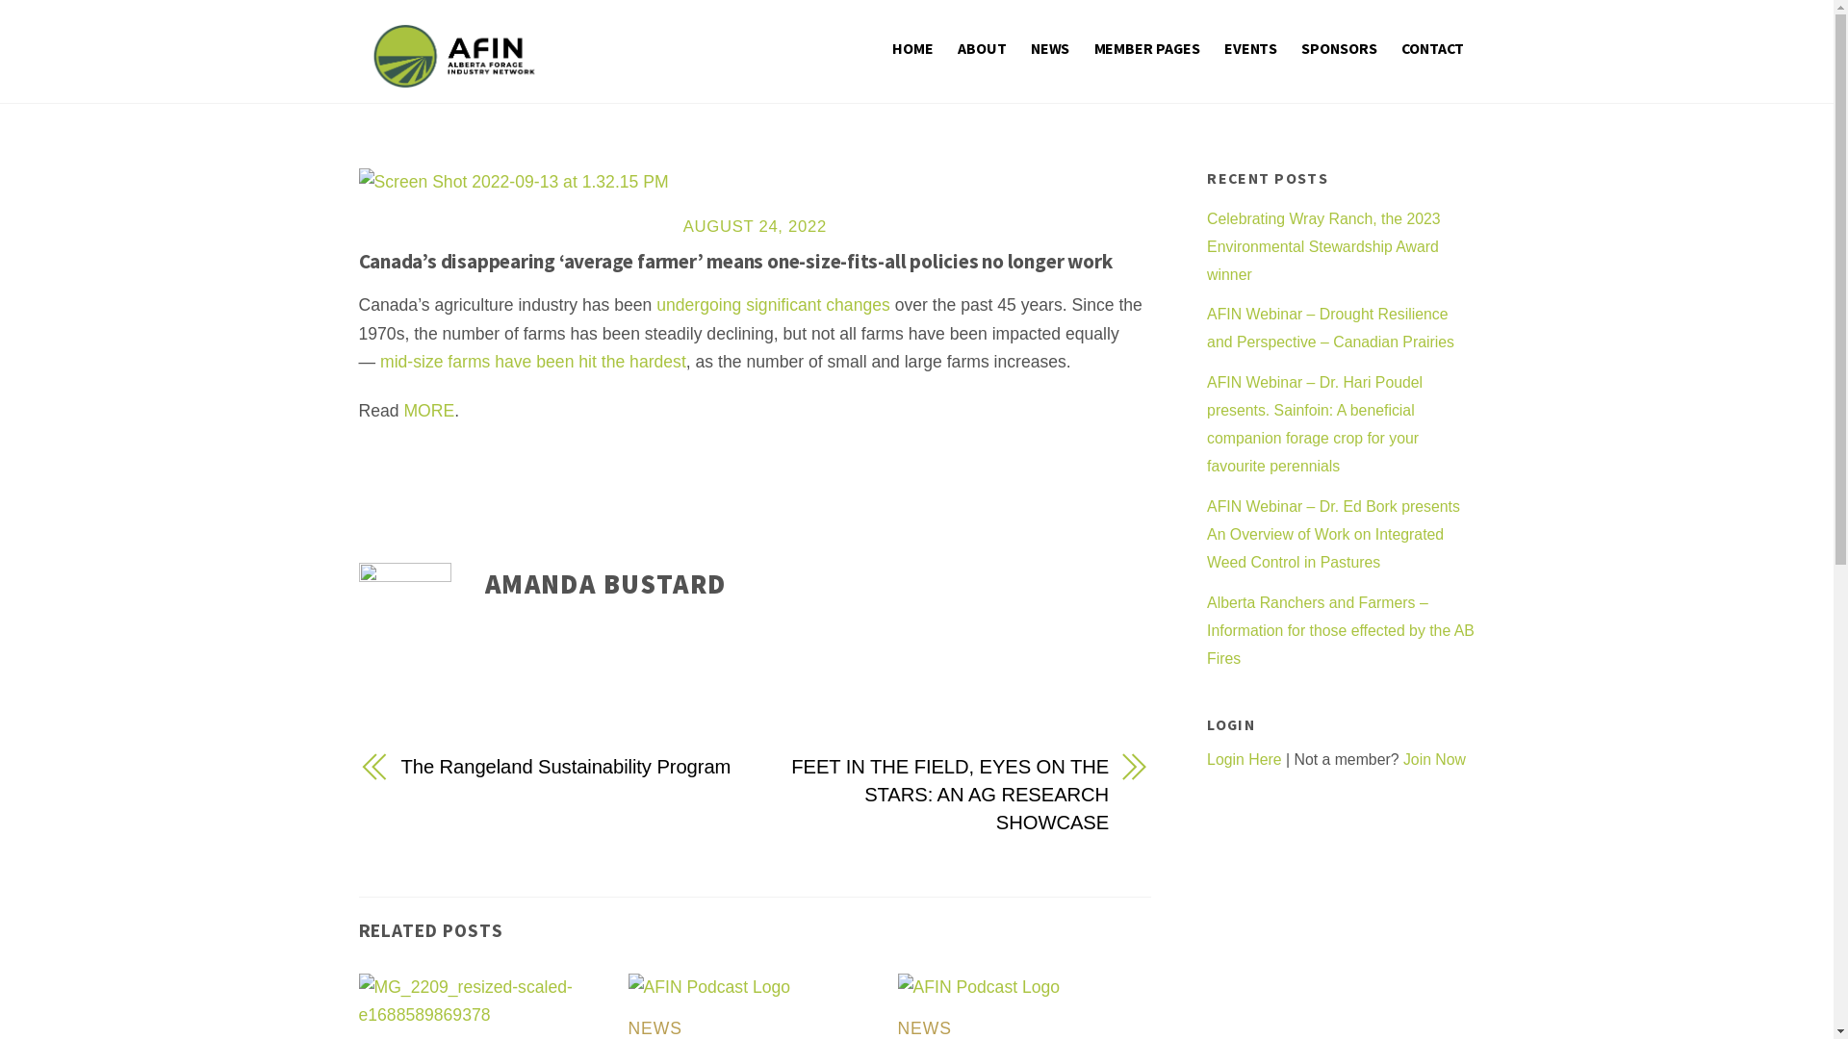  I want to click on AFIN Podcast Logo, so click(710, 987).